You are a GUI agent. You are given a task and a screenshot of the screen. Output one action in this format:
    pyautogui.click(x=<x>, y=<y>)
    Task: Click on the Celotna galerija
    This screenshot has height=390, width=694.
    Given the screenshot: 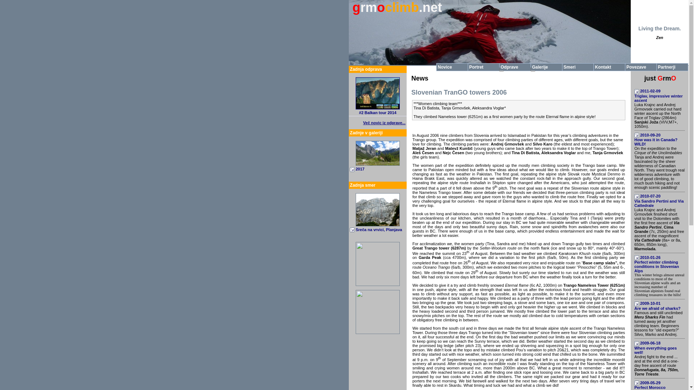 What is the action you would take?
    pyautogui.click(x=377, y=164)
    